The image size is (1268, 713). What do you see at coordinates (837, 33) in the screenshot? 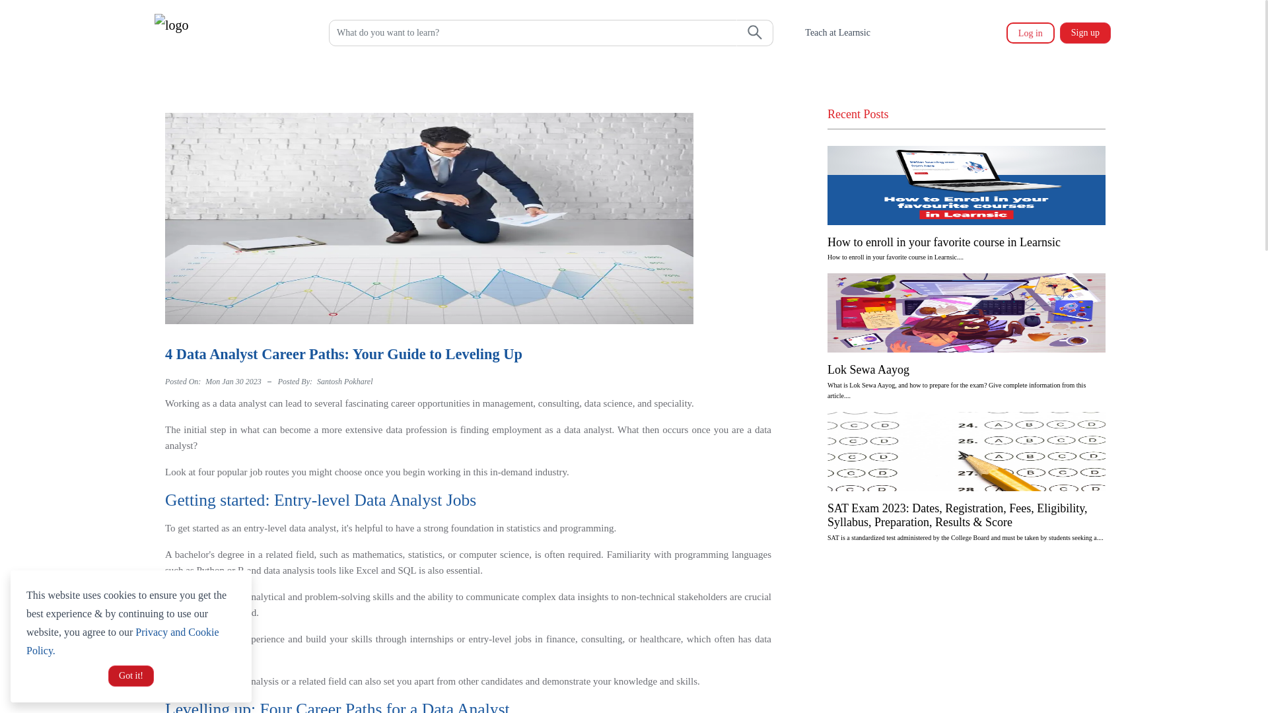
I see `Teach at Learnsic` at bounding box center [837, 33].